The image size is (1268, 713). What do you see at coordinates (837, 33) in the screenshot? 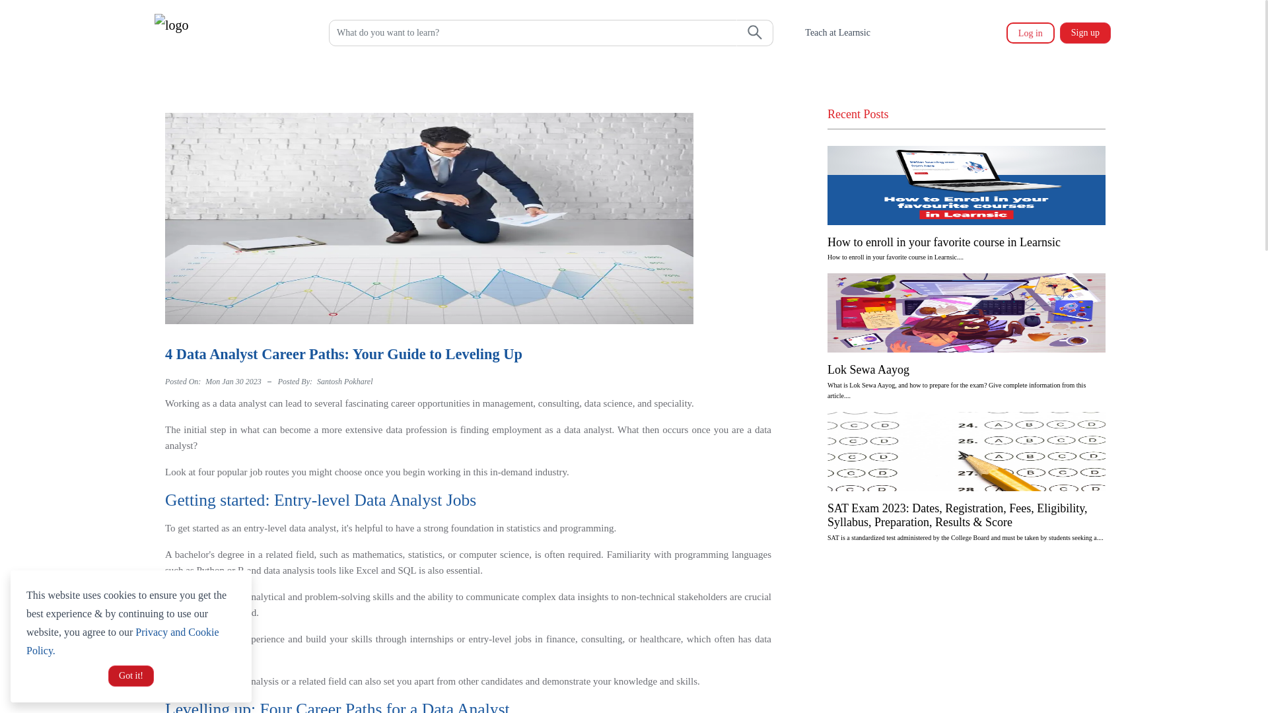
I see `Teach at Learnsic` at bounding box center [837, 33].